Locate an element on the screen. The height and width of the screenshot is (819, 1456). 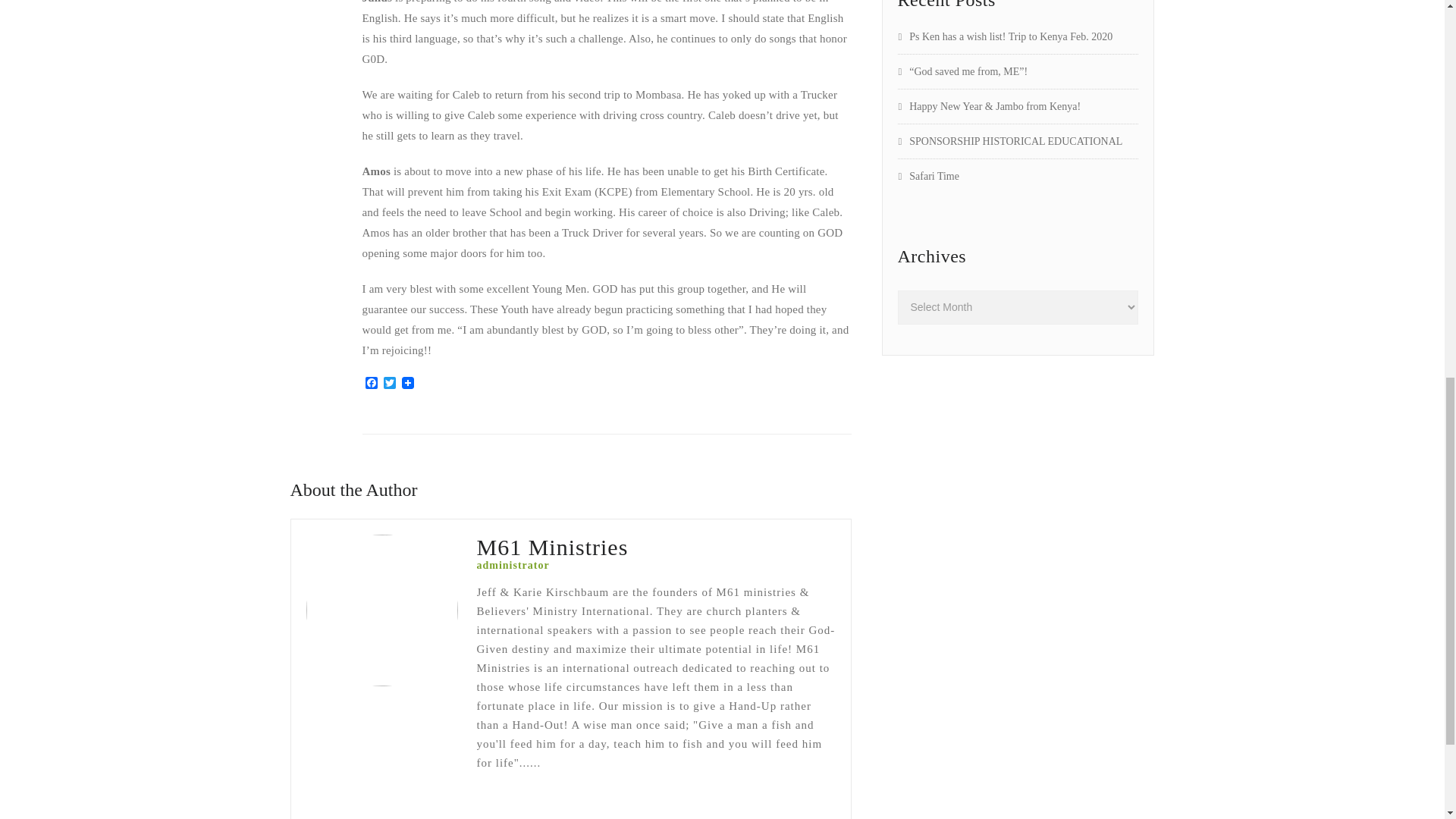
SPONSORSHIP HISTORICAL EDUCATIONAL is located at coordinates (1010, 141).